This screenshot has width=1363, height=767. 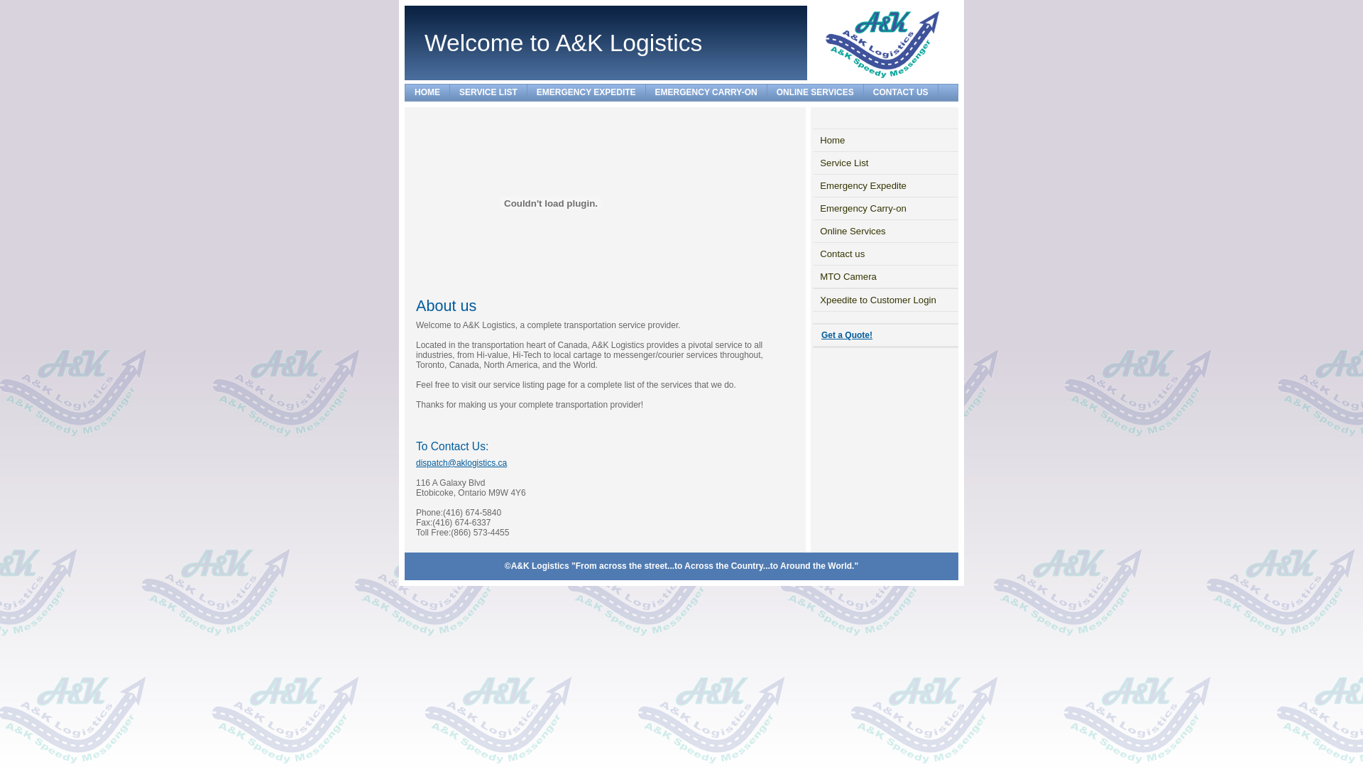 What do you see at coordinates (886, 186) in the screenshot?
I see `Emergency Expedite` at bounding box center [886, 186].